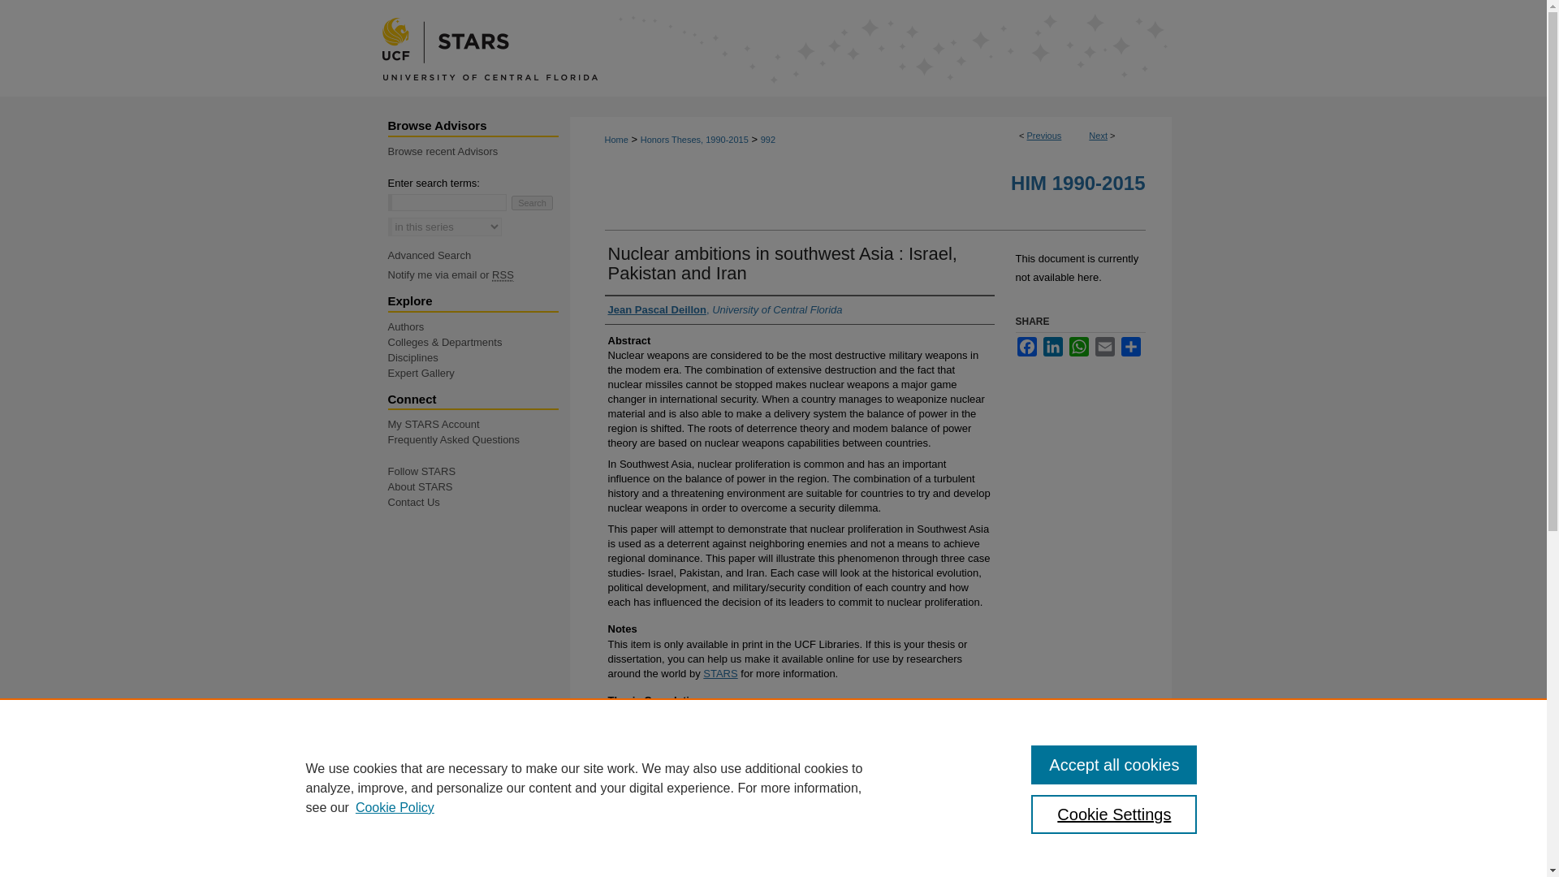 The height and width of the screenshot is (877, 1559). What do you see at coordinates (532, 203) in the screenshot?
I see `Search` at bounding box center [532, 203].